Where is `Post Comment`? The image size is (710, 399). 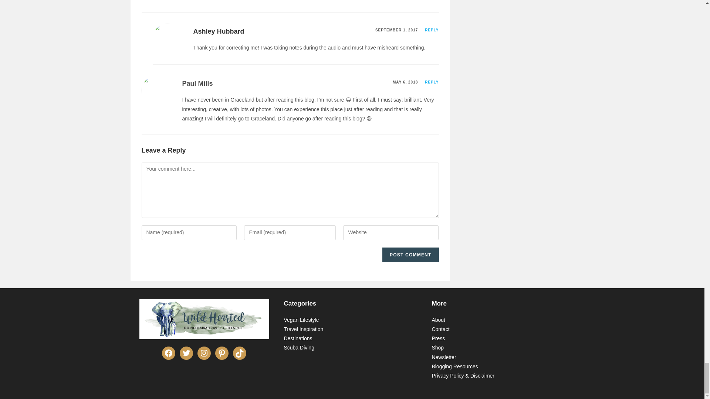 Post Comment is located at coordinates (410, 255).